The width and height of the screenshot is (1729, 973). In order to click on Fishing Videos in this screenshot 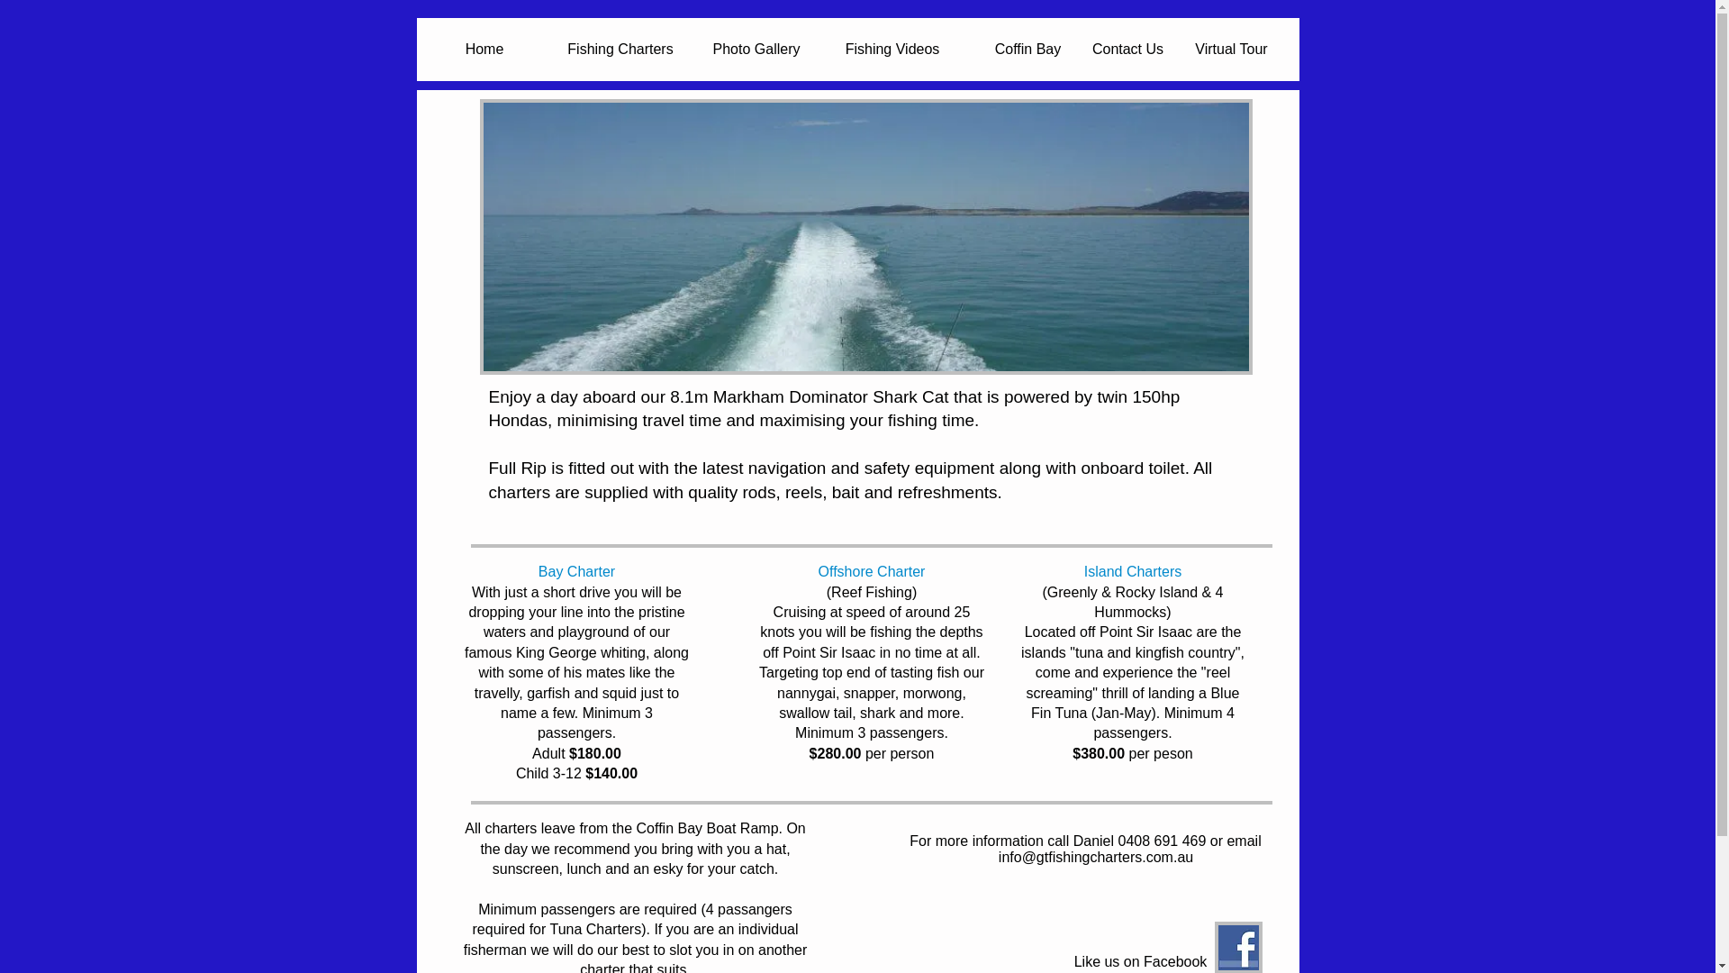, I will do `click(893, 50)`.